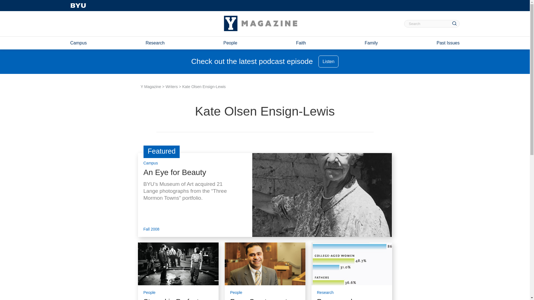 The height and width of the screenshot is (300, 534). I want to click on Writers, so click(172, 86).